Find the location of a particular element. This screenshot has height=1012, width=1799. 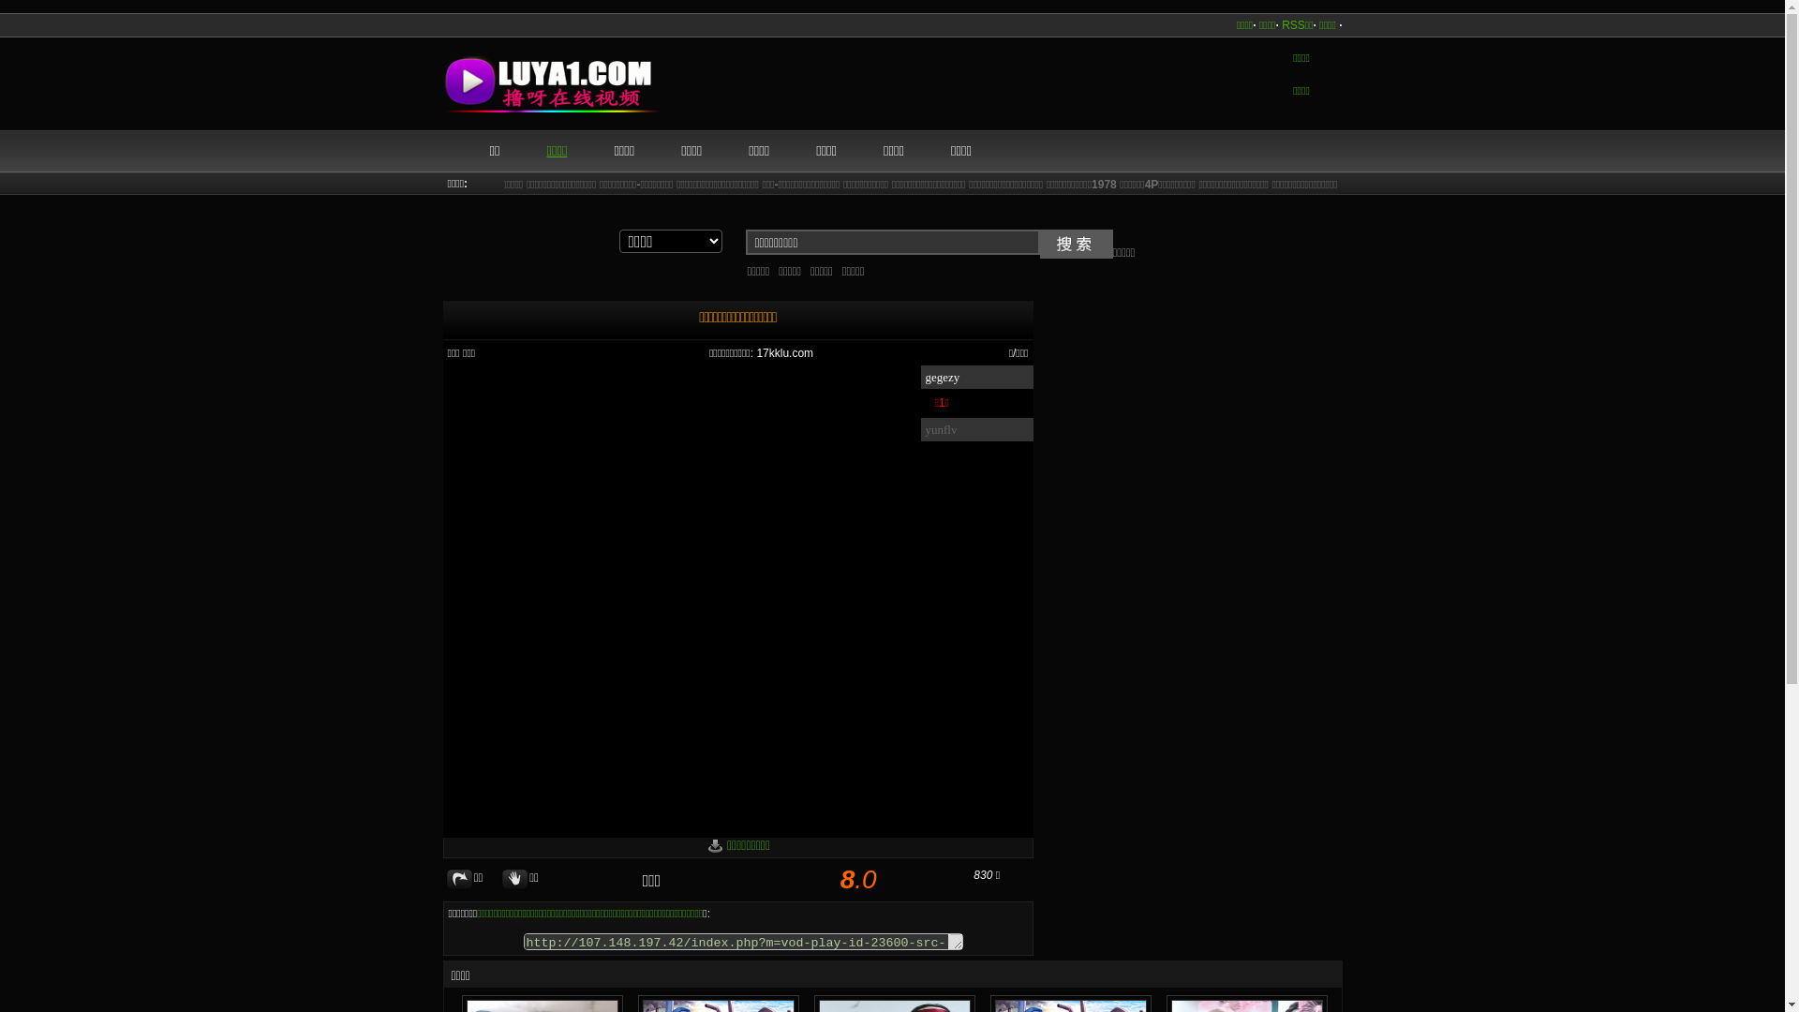

gegezy is located at coordinates (976, 377).